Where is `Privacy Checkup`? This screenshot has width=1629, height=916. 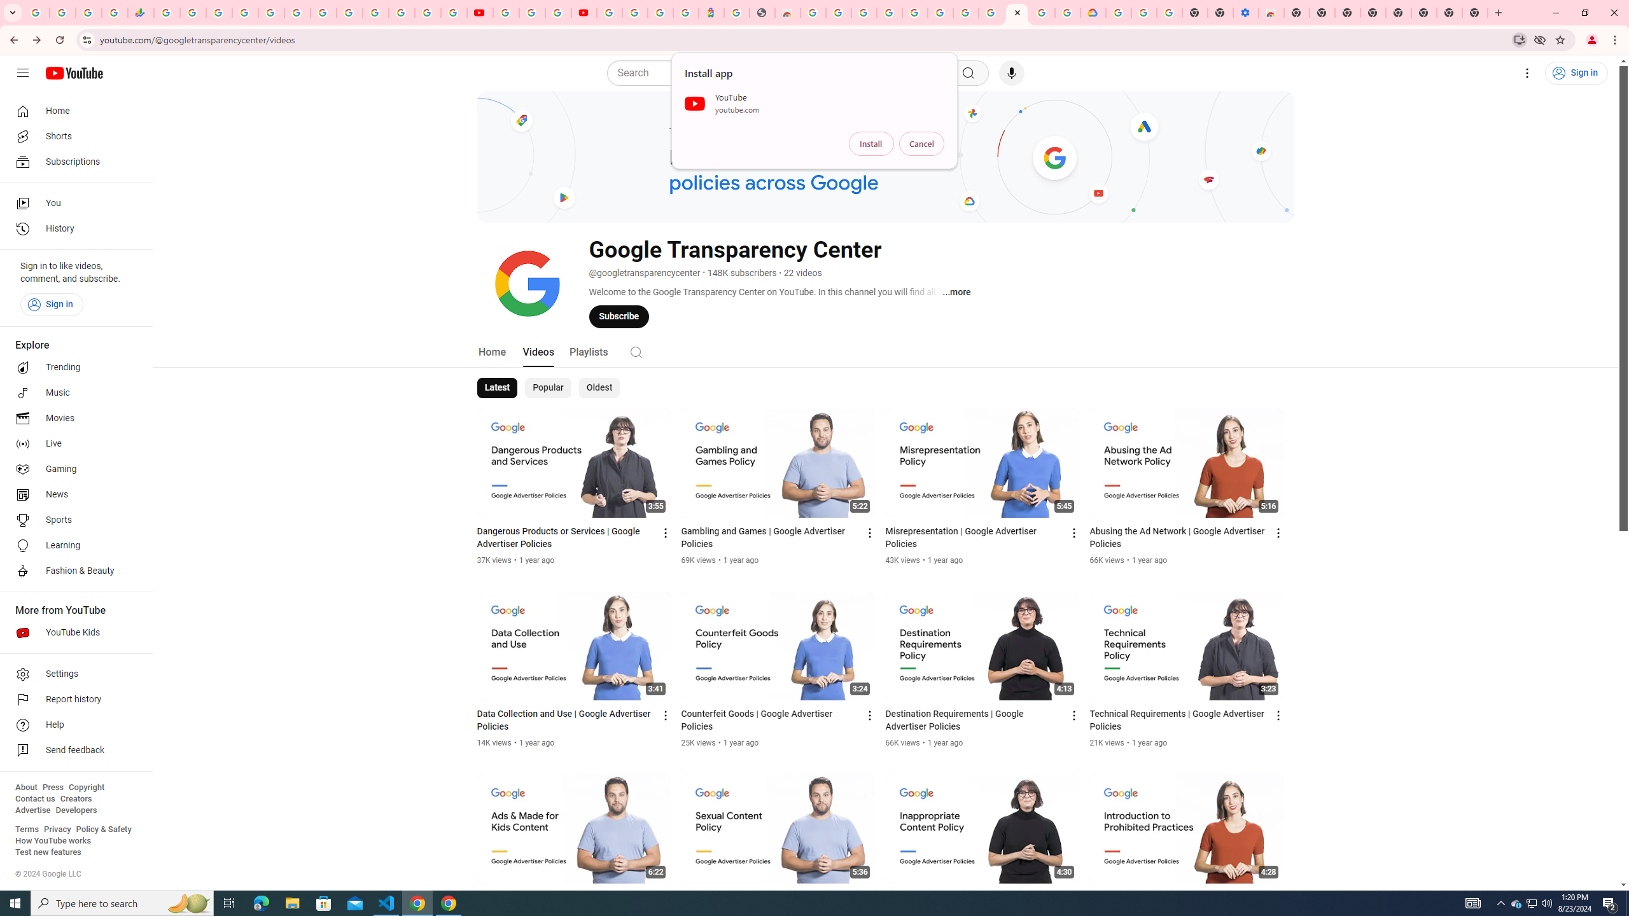
Privacy Checkup is located at coordinates (453, 13).